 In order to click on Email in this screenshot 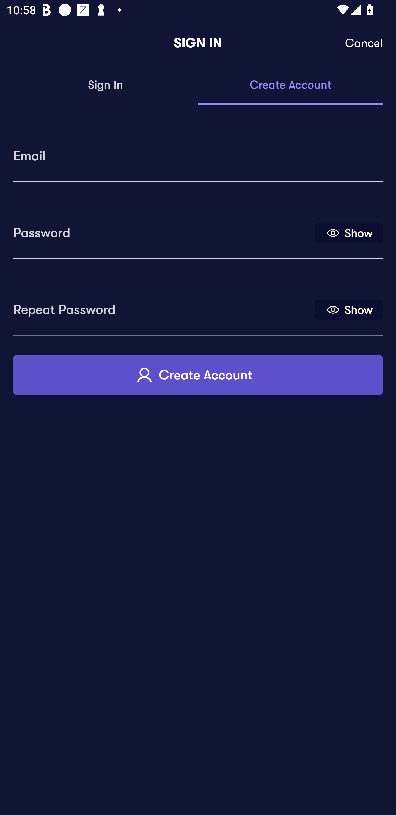, I will do `click(198, 153)`.